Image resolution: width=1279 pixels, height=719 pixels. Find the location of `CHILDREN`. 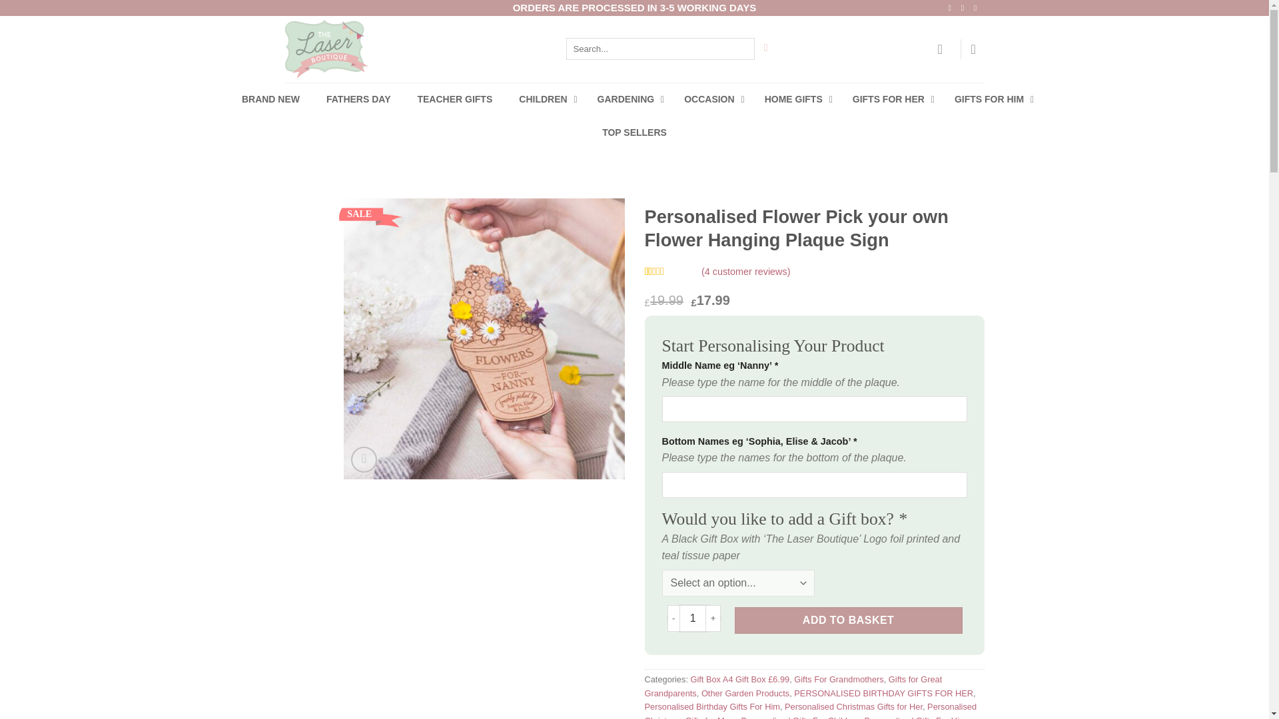

CHILDREN is located at coordinates (544, 99).